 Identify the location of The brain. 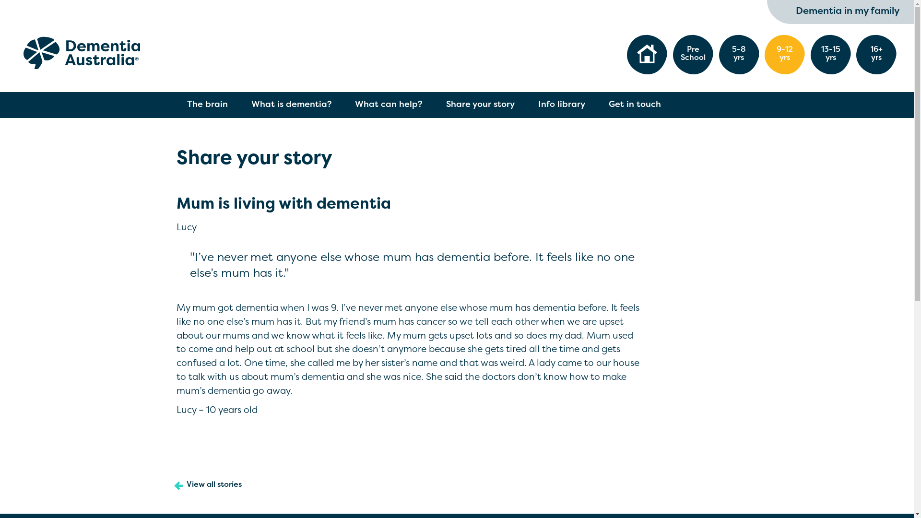
(208, 105).